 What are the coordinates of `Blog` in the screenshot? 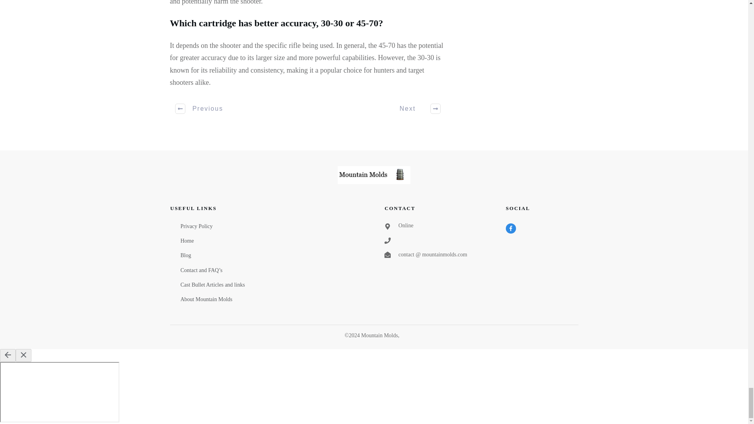 It's located at (186, 255).